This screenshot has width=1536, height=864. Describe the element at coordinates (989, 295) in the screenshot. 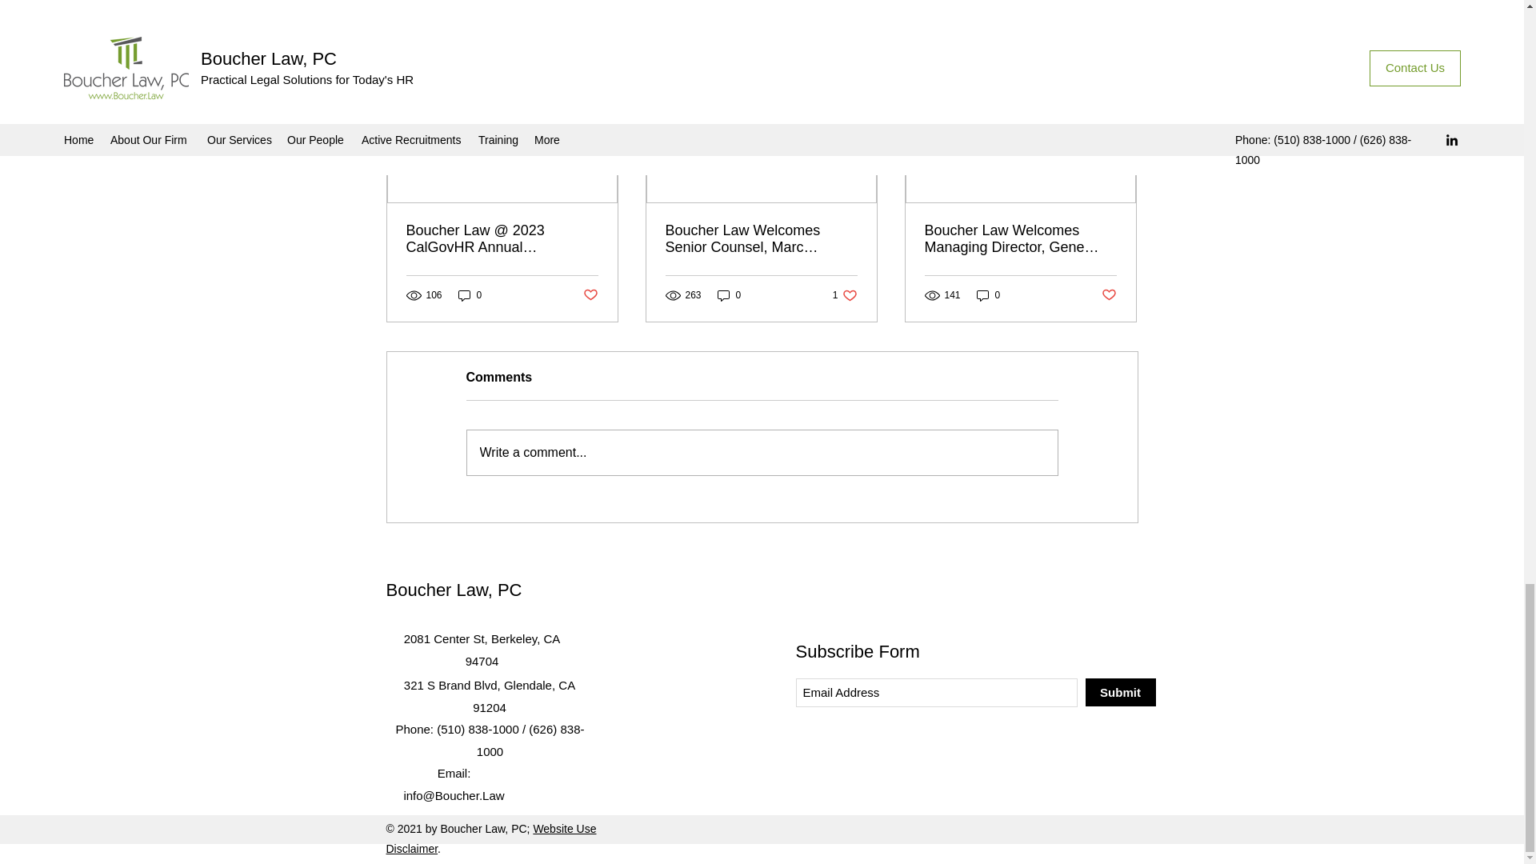

I see `0` at that location.